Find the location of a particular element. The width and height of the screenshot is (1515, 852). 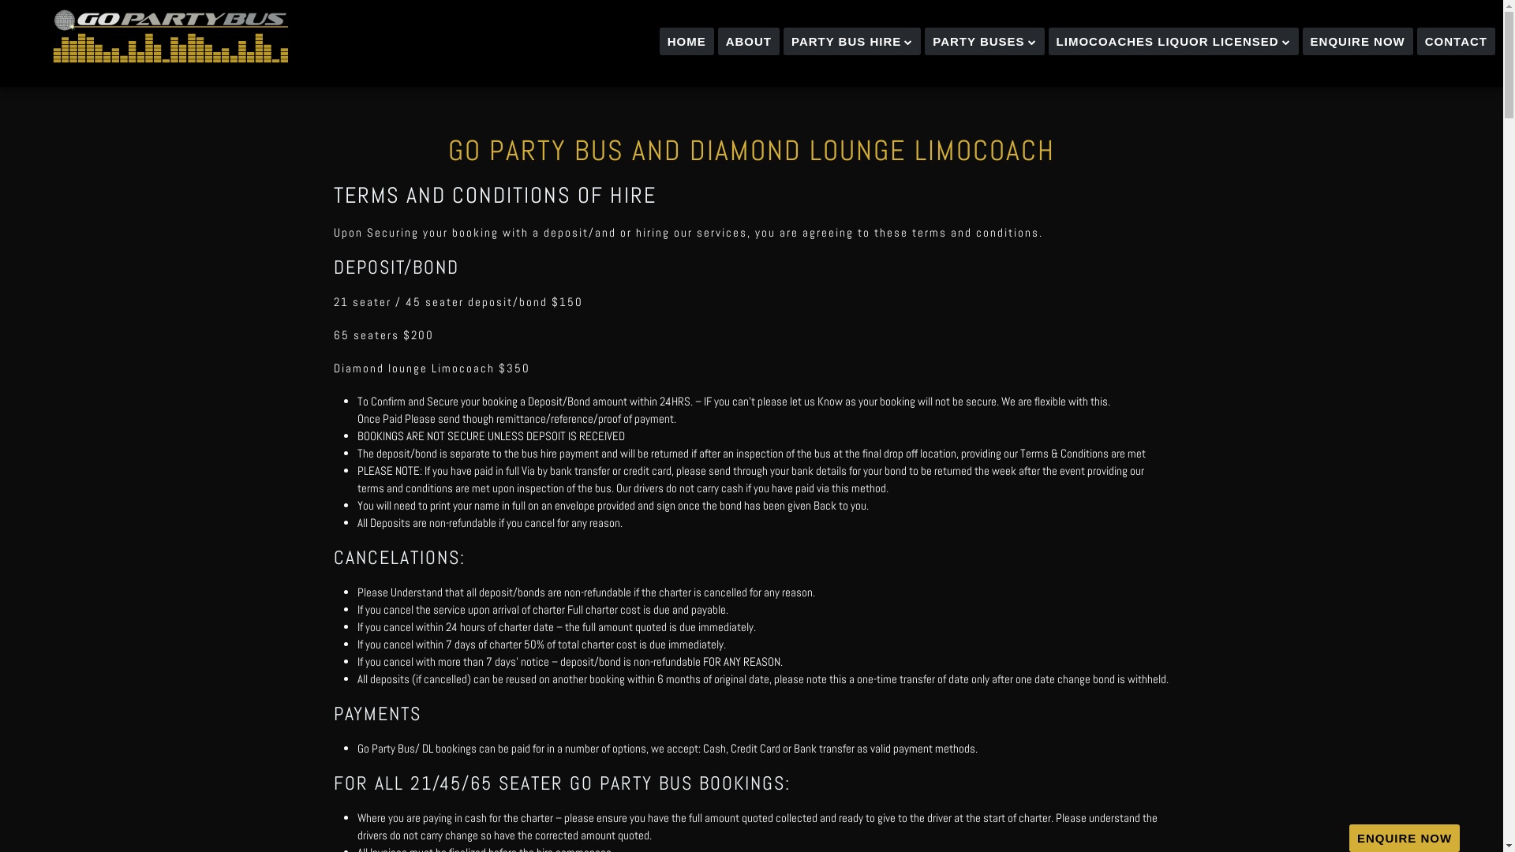

HOME is located at coordinates (686, 41).